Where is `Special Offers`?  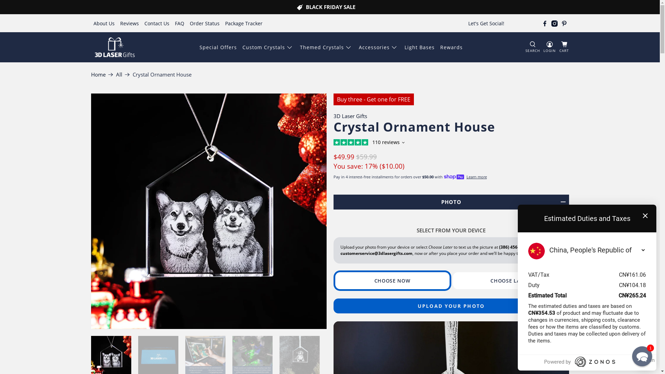 Special Offers is located at coordinates (218, 47).